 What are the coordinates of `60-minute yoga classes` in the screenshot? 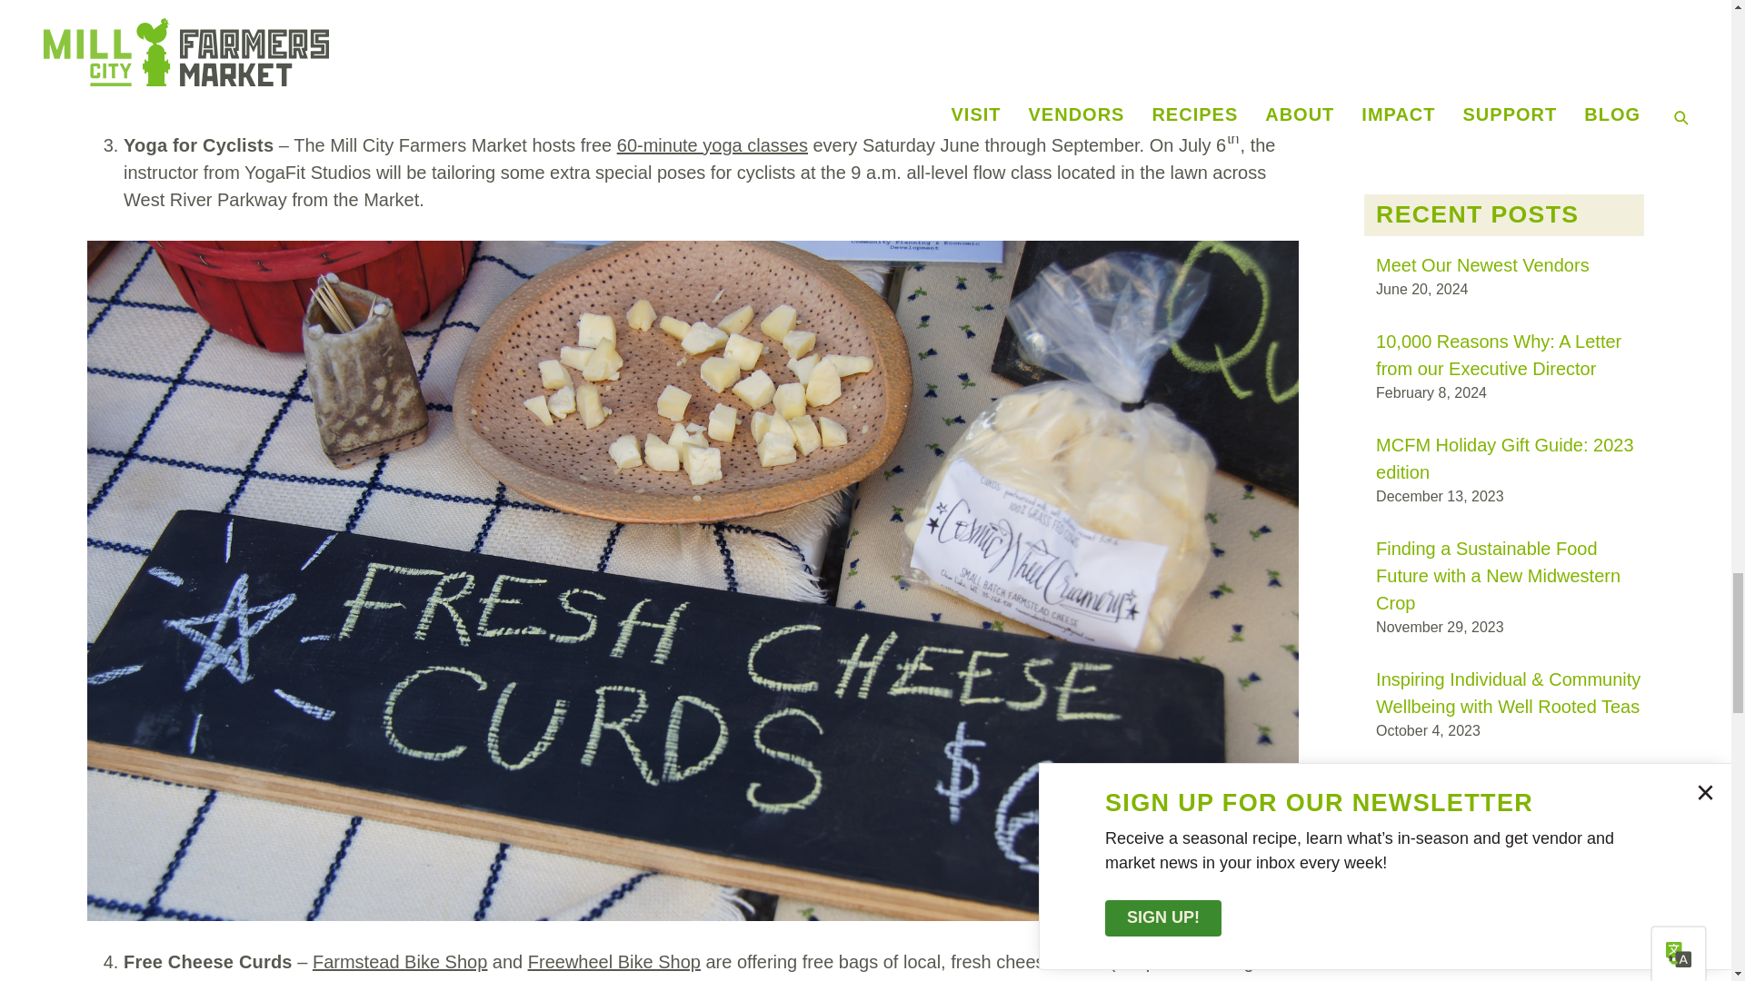 It's located at (713, 145).